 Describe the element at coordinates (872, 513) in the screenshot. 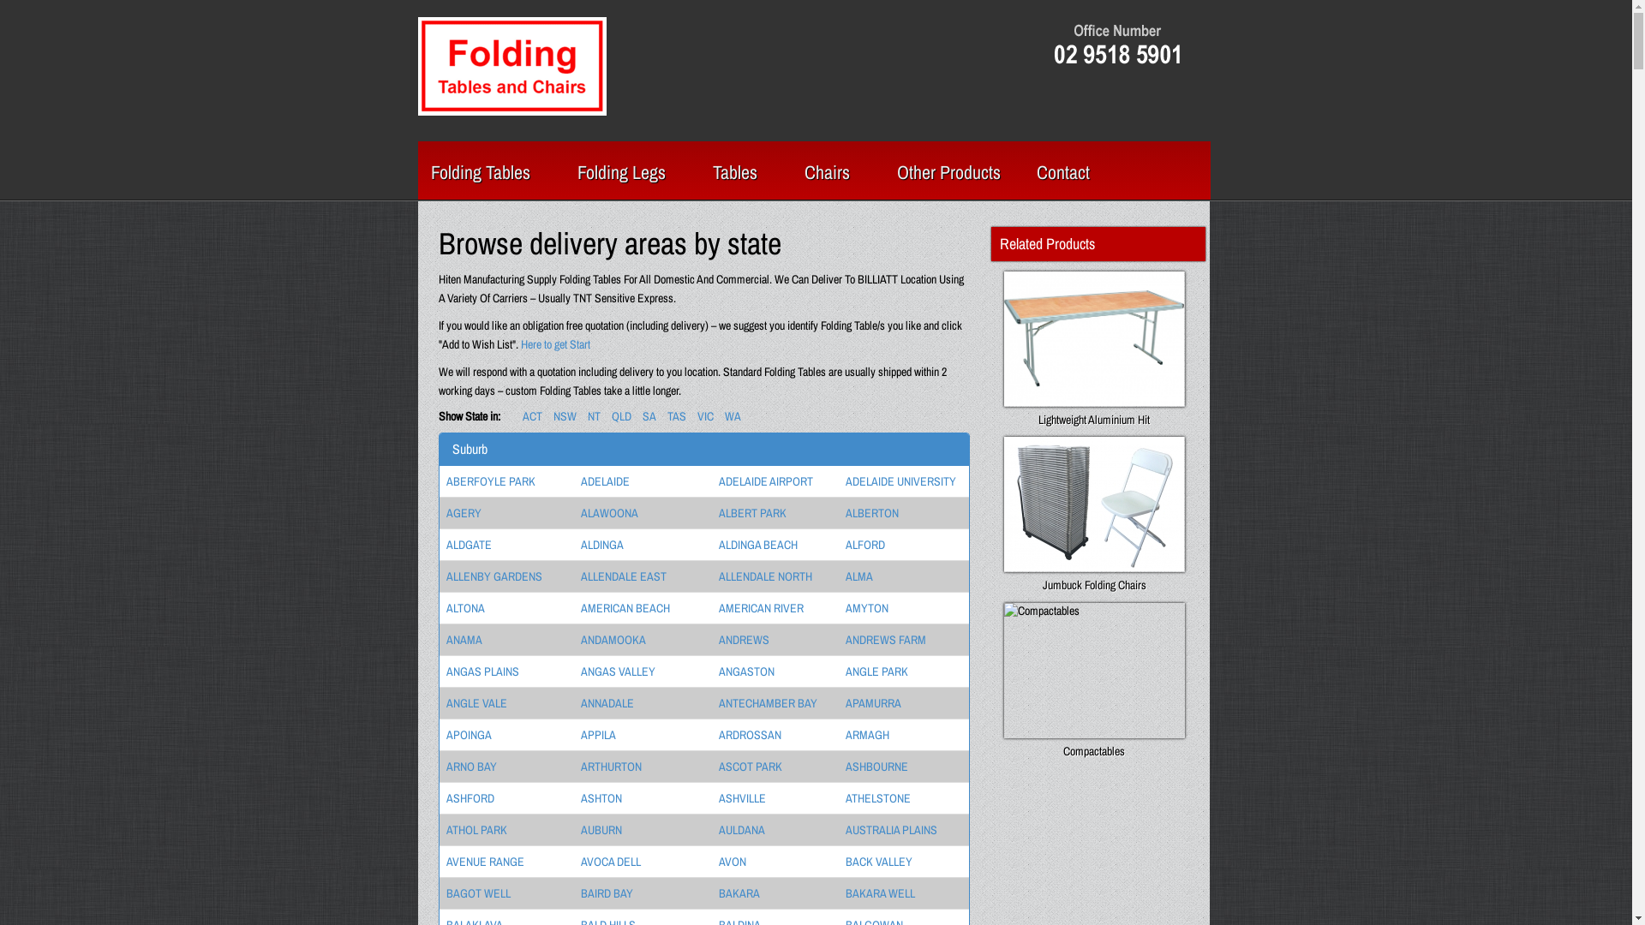

I see `ALBERTON` at that location.